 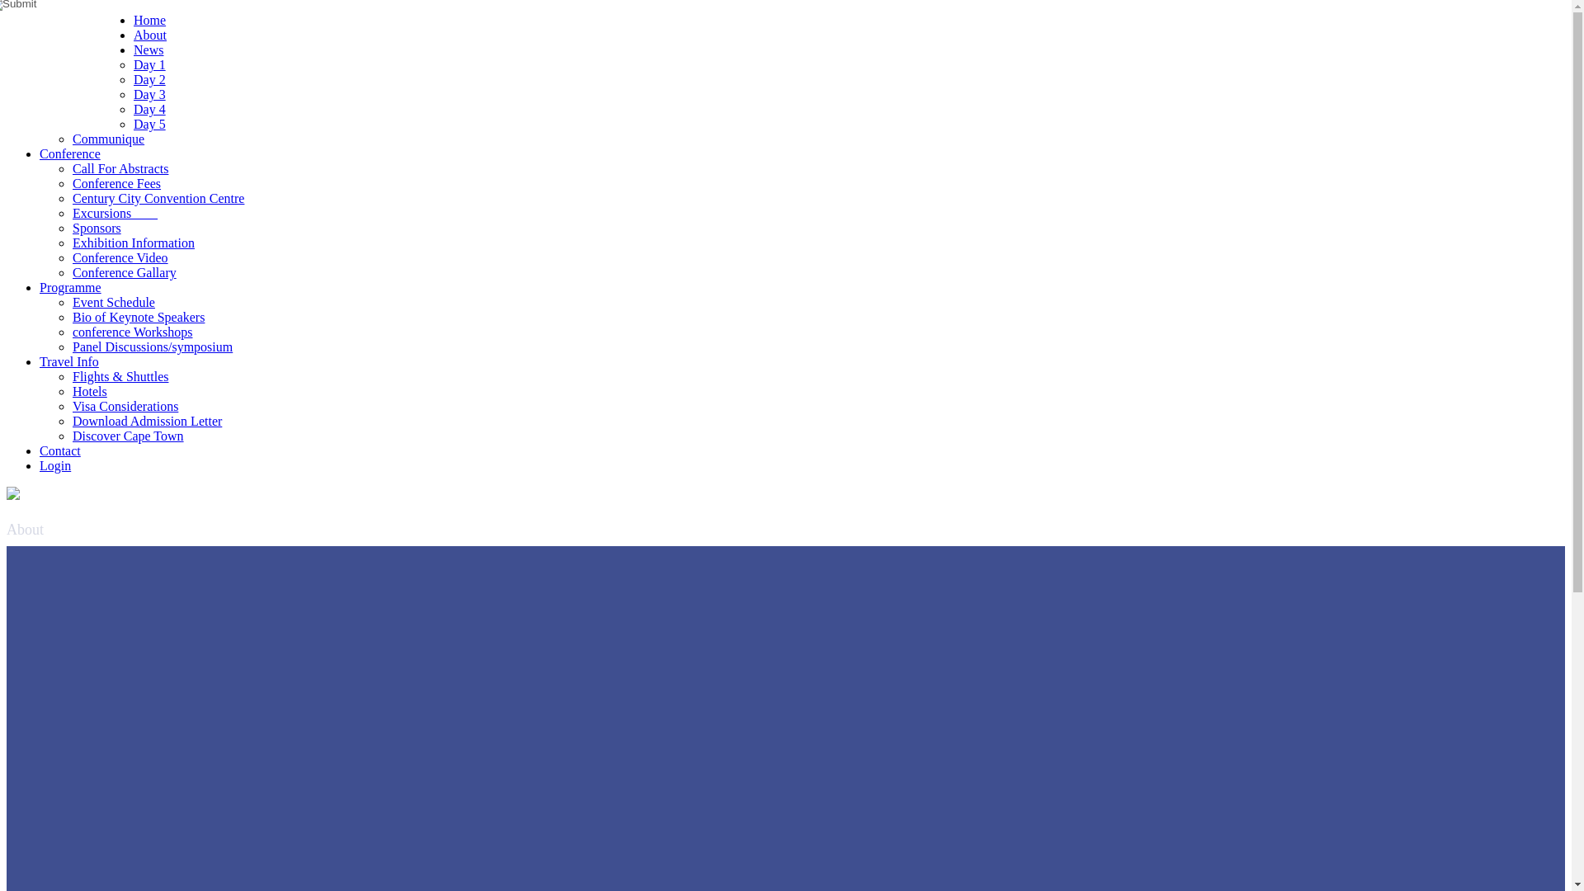 What do you see at coordinates (124, 272) in the screenshot?
I see `Conference Gallary` at bounding box center [124, 272].